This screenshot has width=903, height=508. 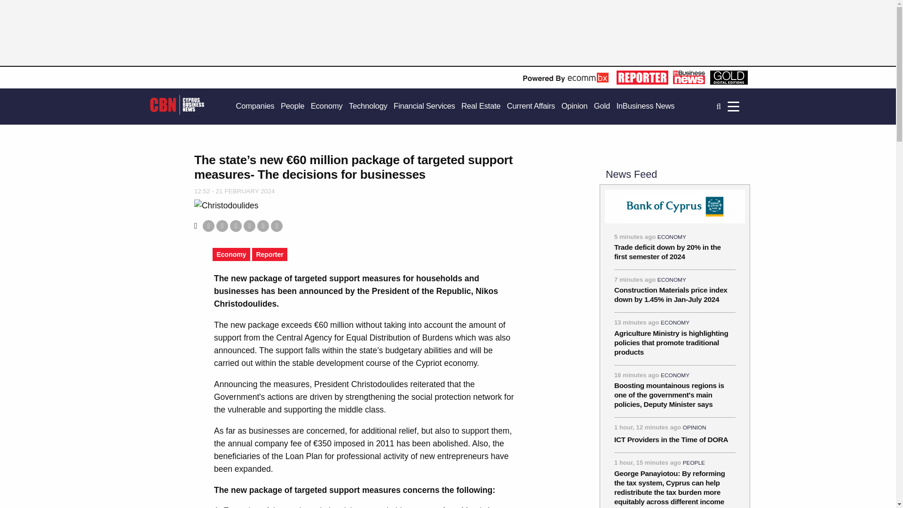 What do you see at coordinates (226, 206) in the screenshot?
I see `Christodoulides` at bounding box center [226, 206].